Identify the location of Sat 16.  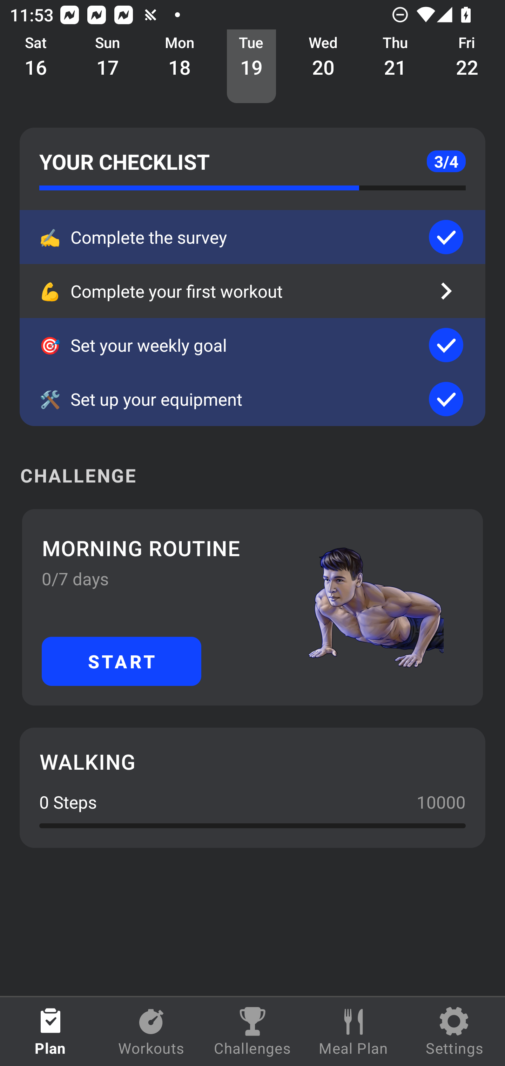
(36, 67).